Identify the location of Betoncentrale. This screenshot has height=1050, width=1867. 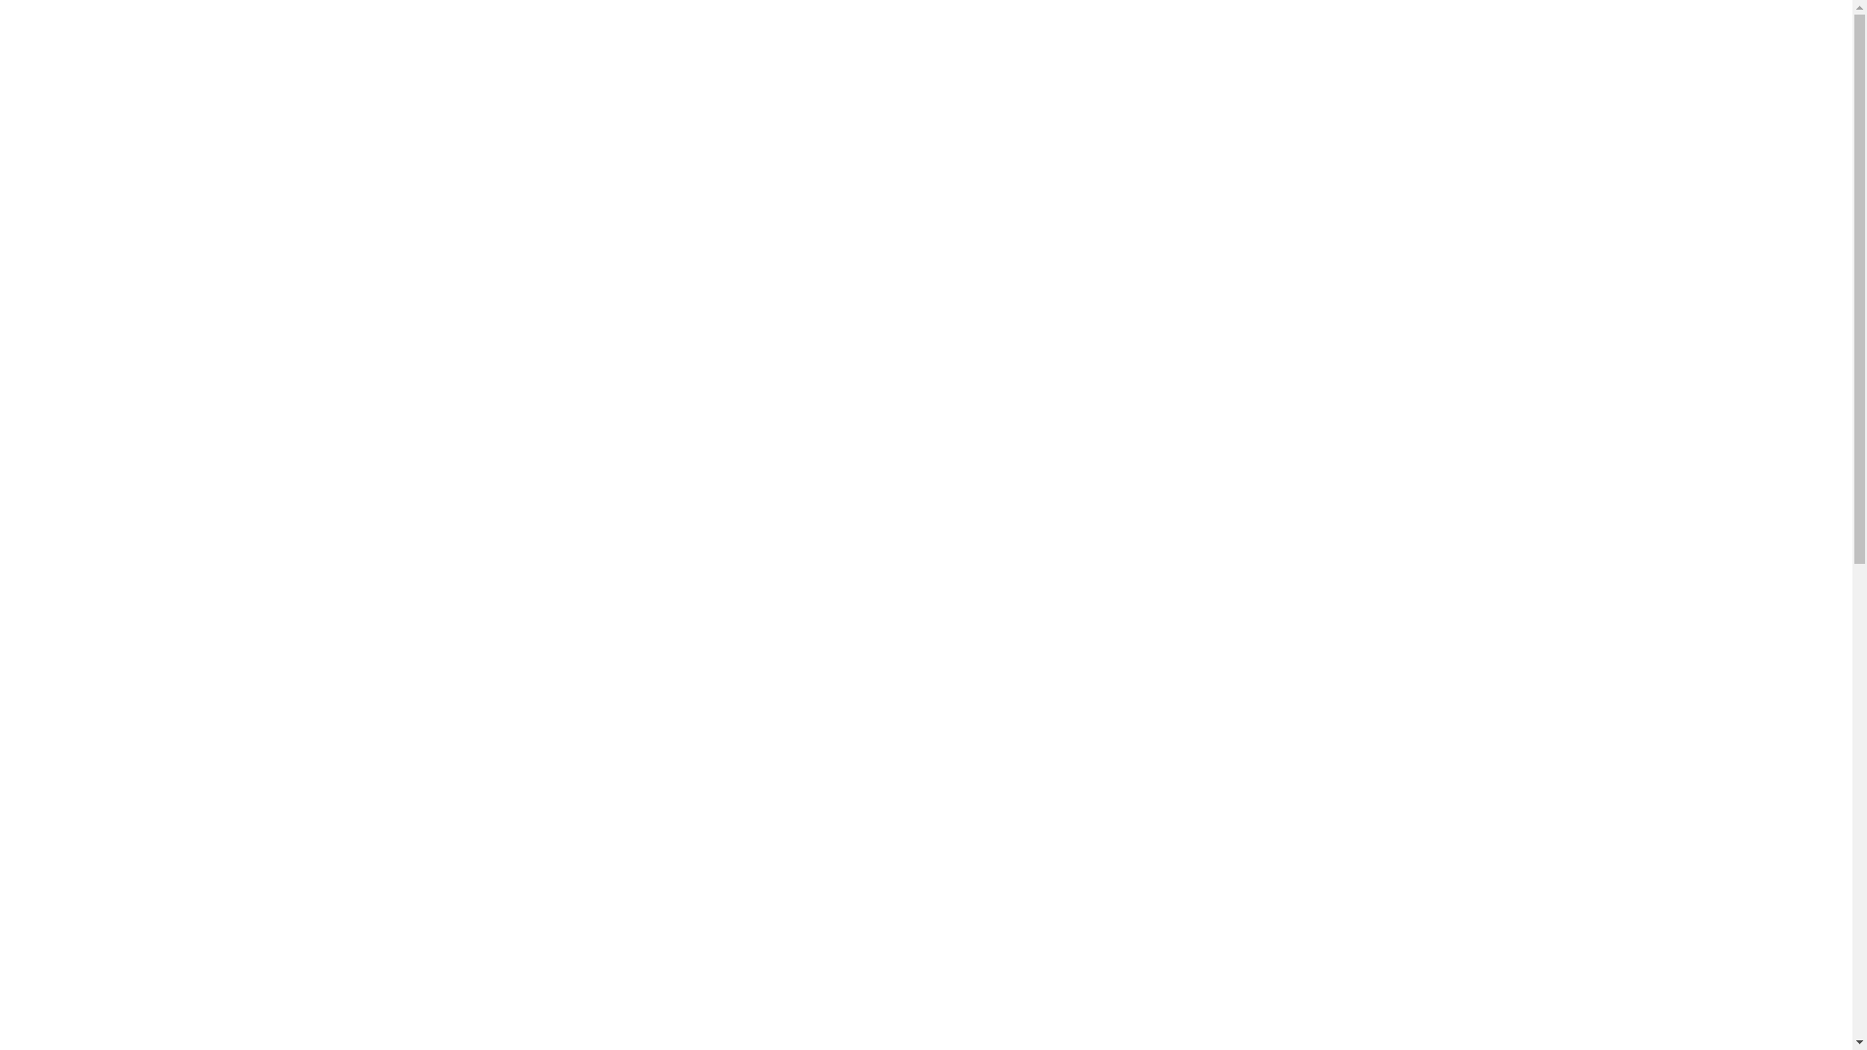
(1439, 62).